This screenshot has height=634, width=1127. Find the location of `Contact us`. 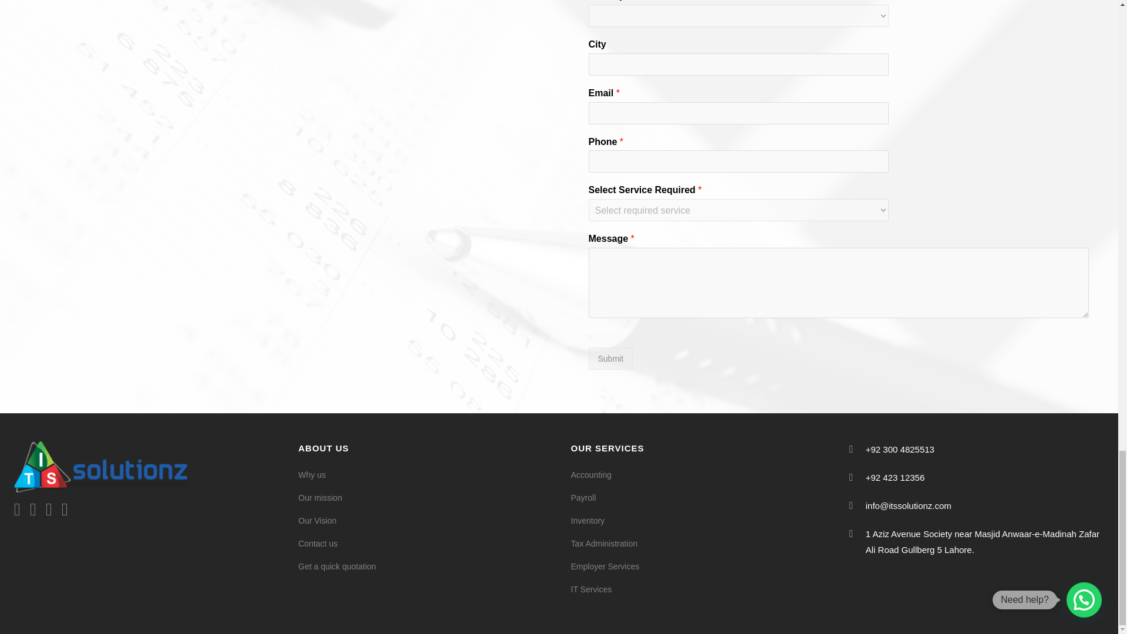

Contact us is located at coordinates (426, 544).